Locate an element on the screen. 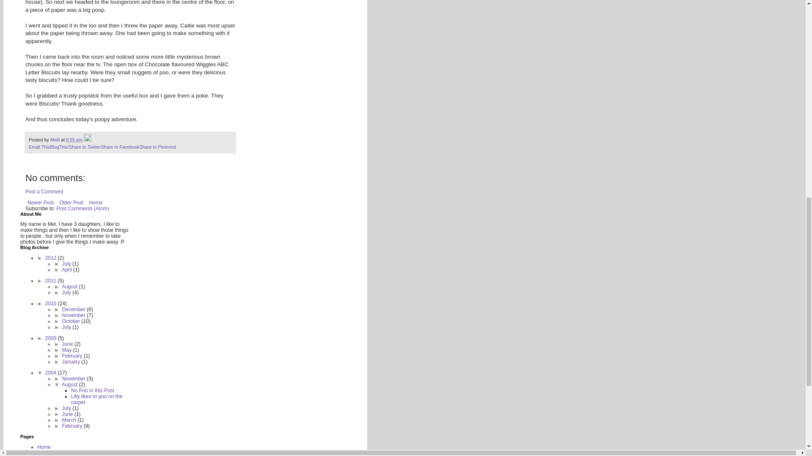 This screenshot has width=812, height=456. July is located at coordinates (68, 292).